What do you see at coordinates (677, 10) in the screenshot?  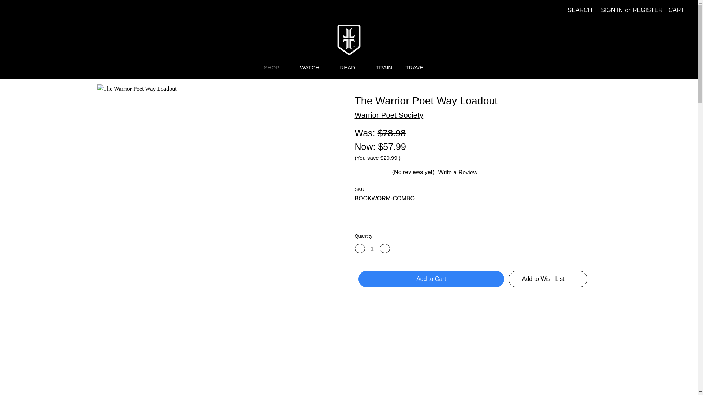 I see `CART` at bounding box center [677, 10].